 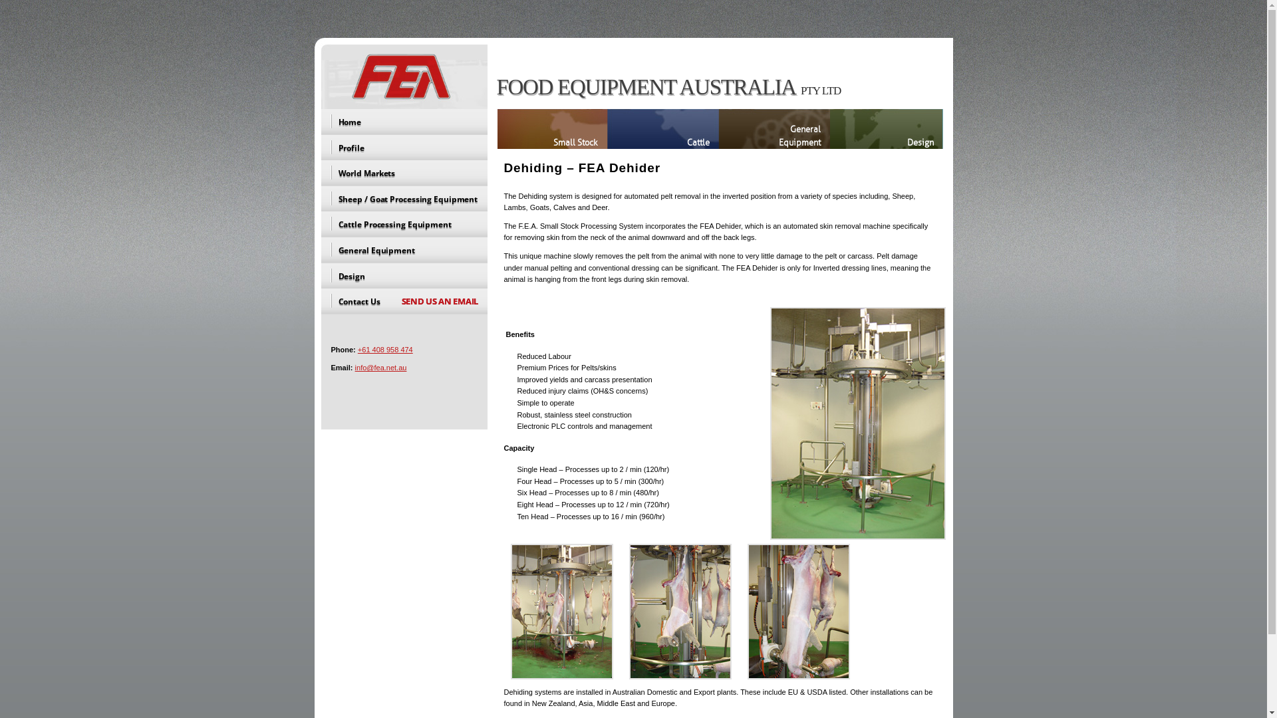 I want to click on +61 408 958 474, so click(x=386, y=350).